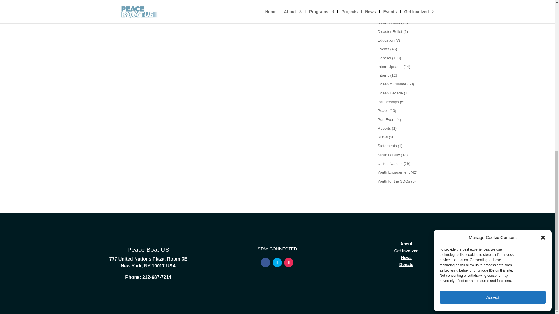  What do you see at coordinates (266, 262) in the screenshot?
I see `Follow on Facebook` at bounding box center [266, 262].